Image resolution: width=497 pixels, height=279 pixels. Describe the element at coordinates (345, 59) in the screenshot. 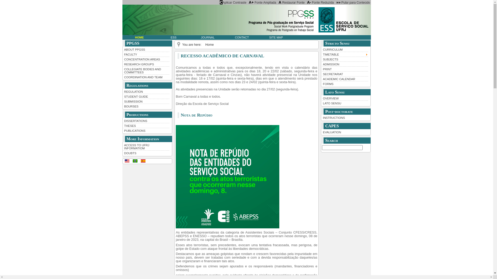

I see `SUBJECTS` at that location.